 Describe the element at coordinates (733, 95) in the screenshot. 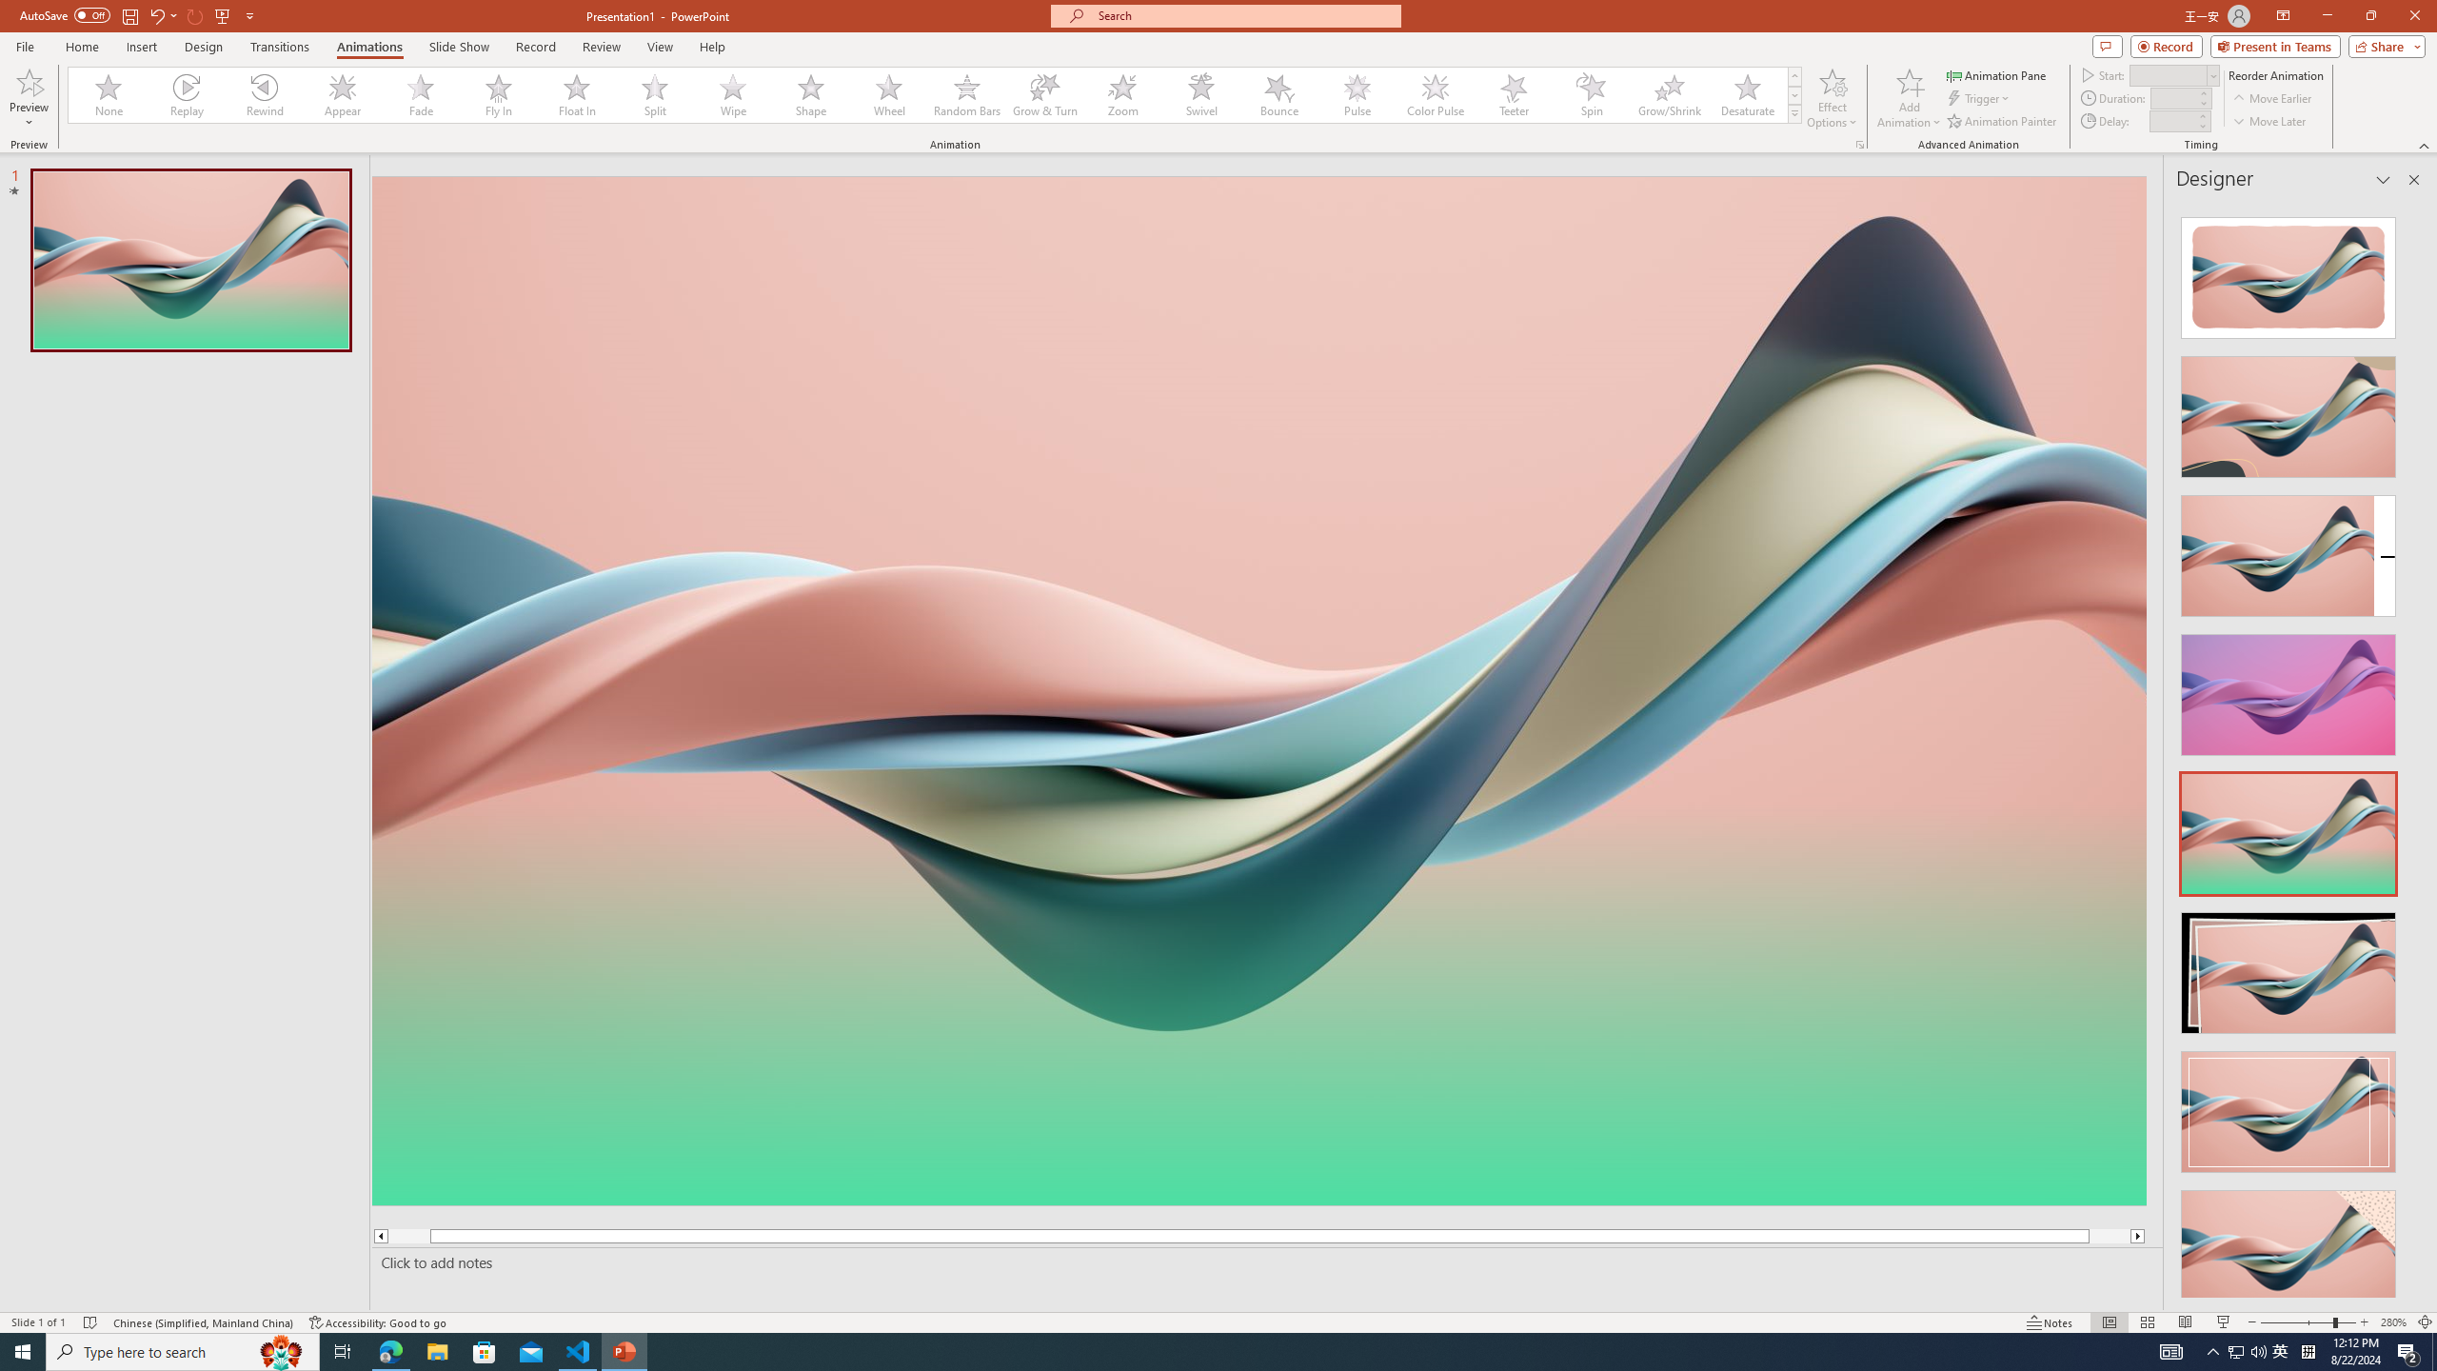

I see `Wipe` at that location.